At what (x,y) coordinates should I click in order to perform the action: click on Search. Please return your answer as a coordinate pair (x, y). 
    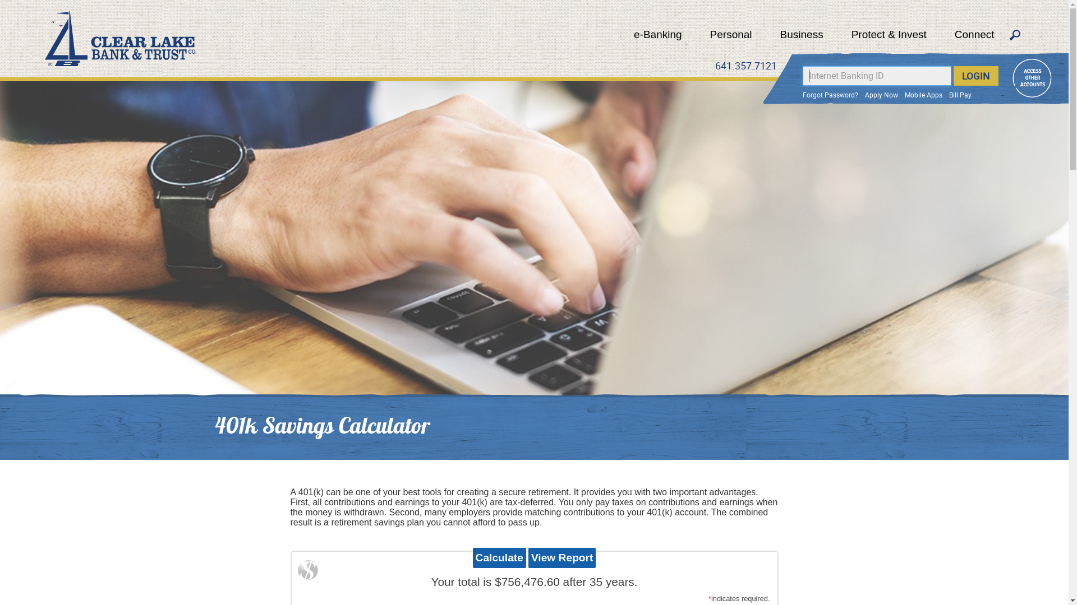
    Looking at the image, I should click on (1015, 36).